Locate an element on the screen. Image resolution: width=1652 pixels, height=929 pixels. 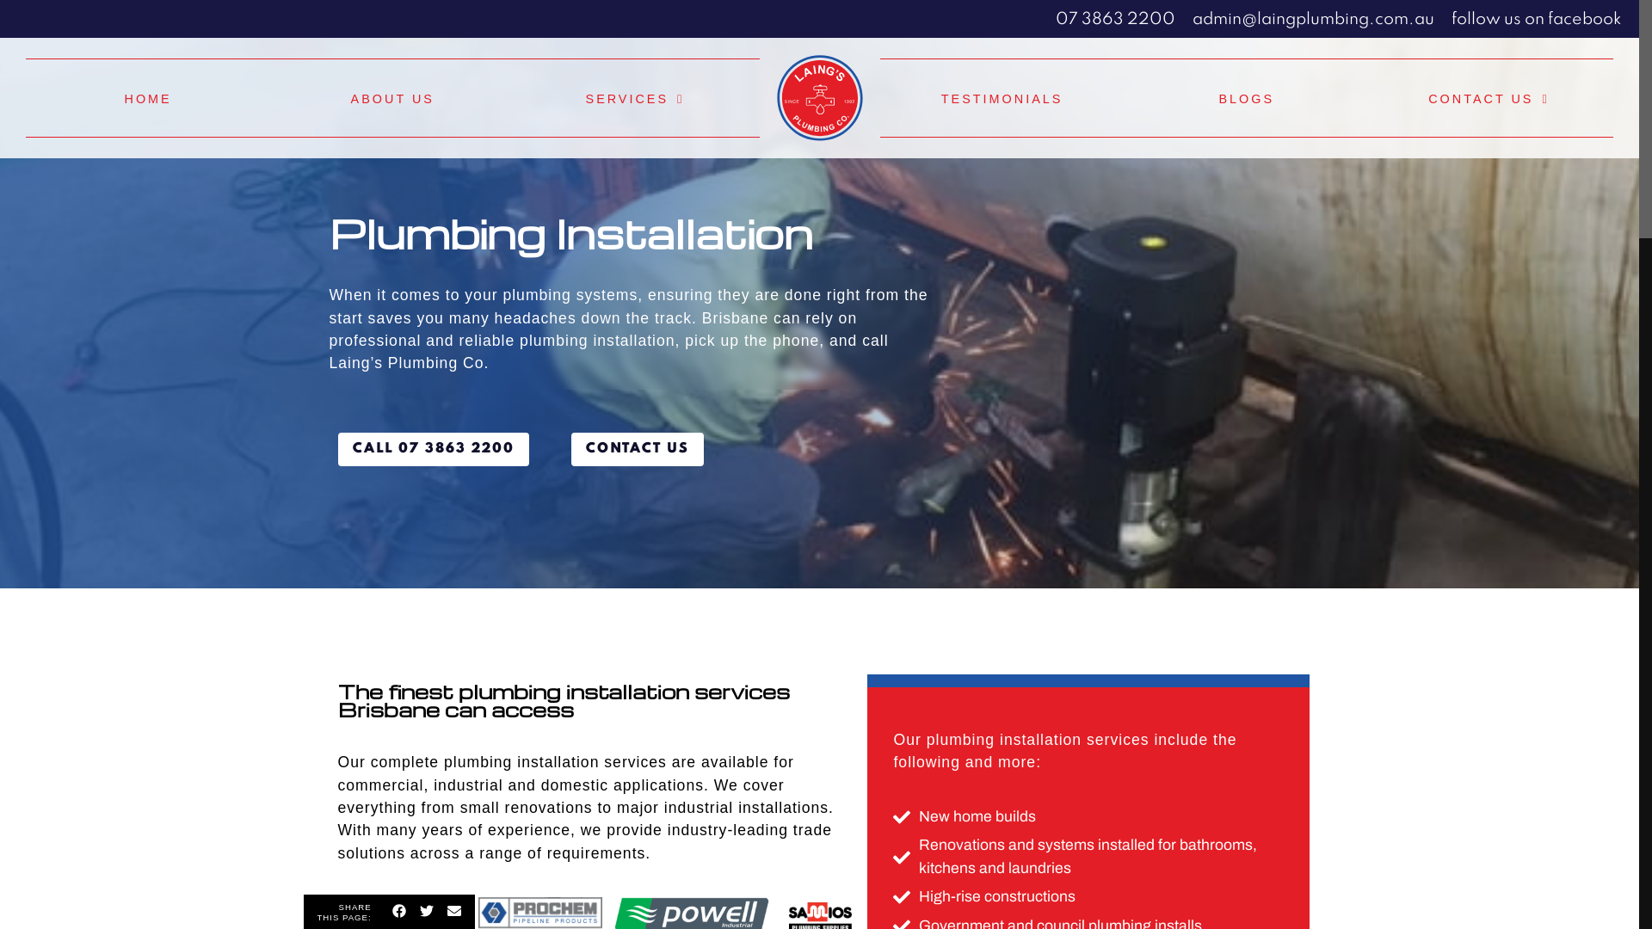
HOME is located at coordinates (148, 98).